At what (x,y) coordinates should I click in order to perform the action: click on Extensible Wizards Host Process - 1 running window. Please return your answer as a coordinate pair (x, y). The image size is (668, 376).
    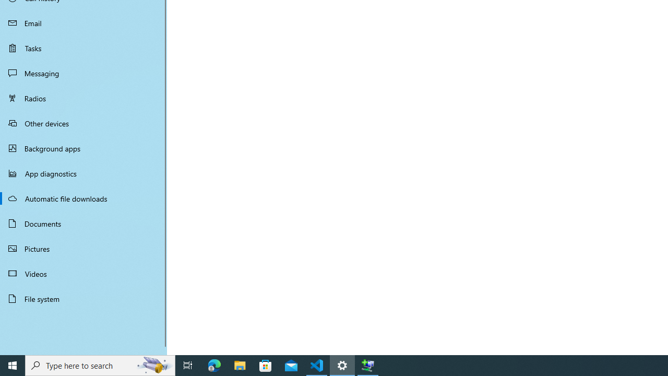
    Looking at the image, I should click on (367, 366).